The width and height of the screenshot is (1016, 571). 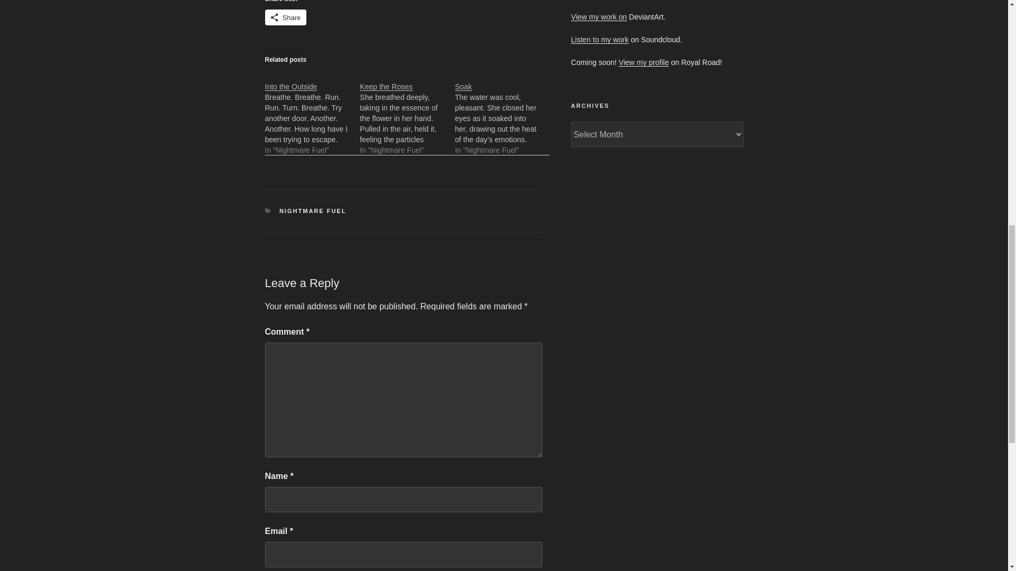 What do you see at coordinates (312, 112) in the screenshot?
I see `Into the Outside` at bounding box center [312, 112].